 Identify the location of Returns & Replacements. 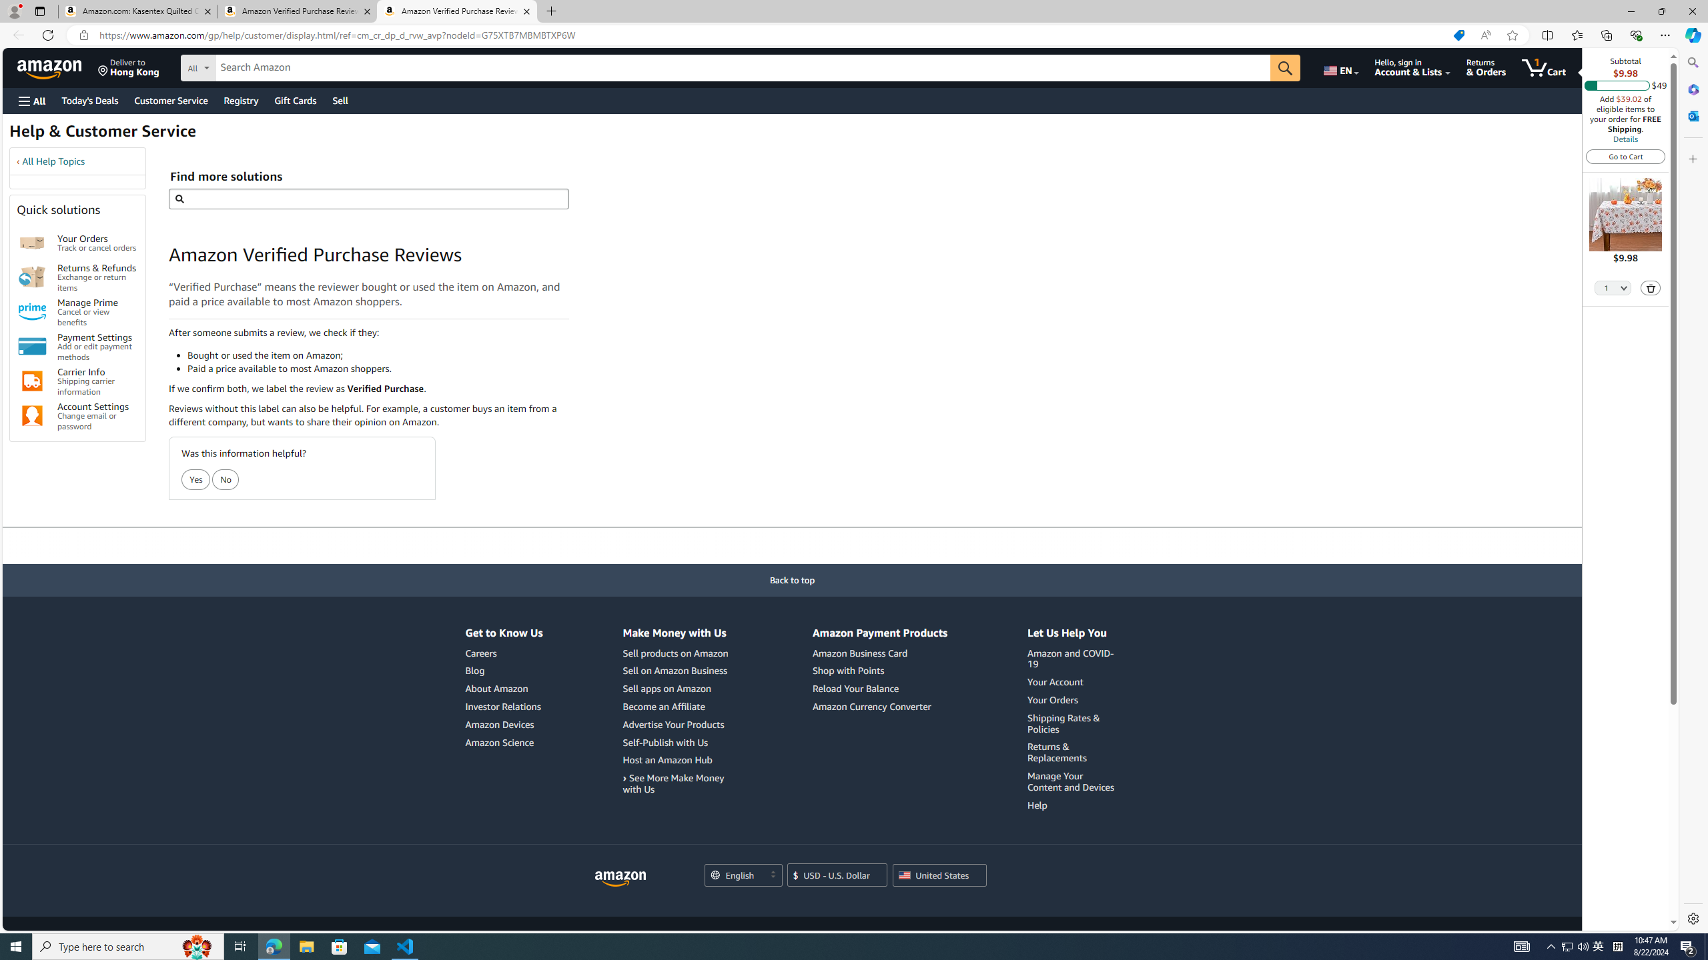
(1073, 752).